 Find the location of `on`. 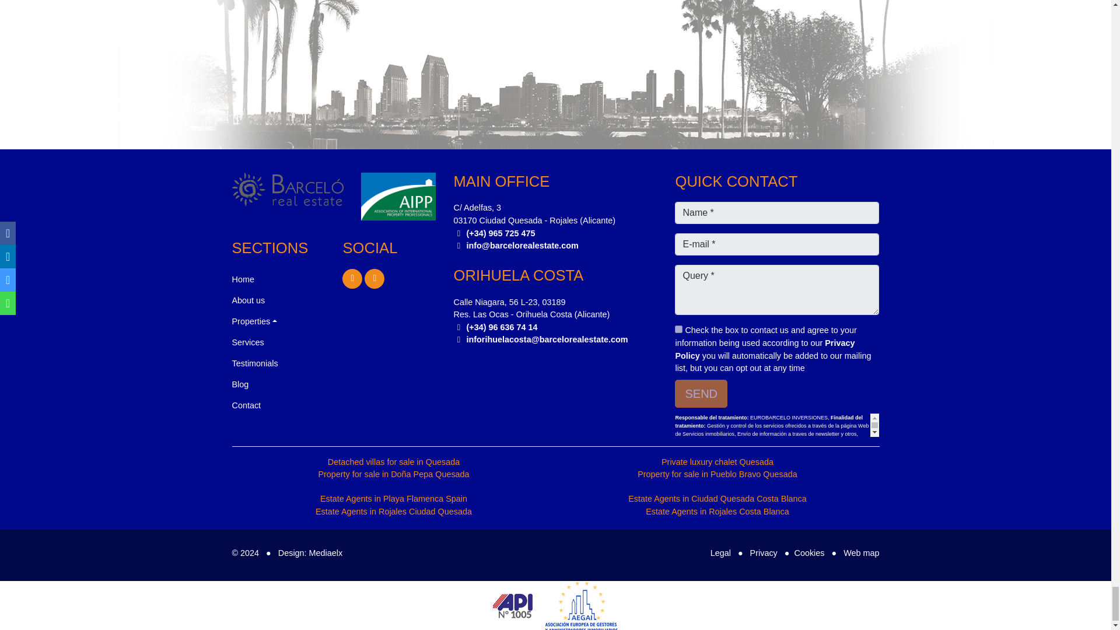

on is located at coordinates (678, 329).